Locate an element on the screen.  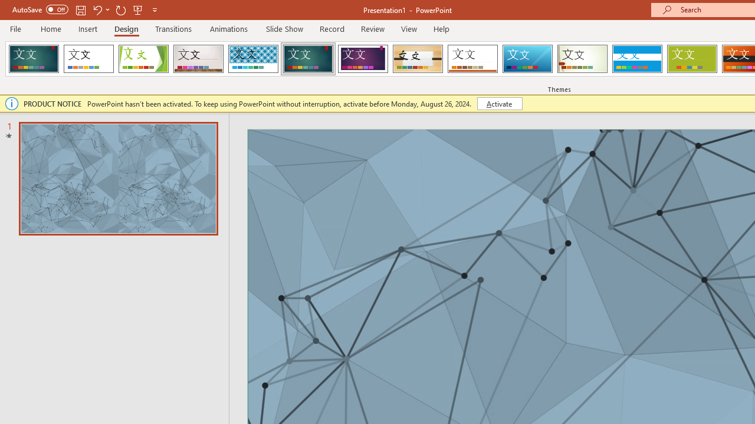
View is located at coordinates (409, 28).